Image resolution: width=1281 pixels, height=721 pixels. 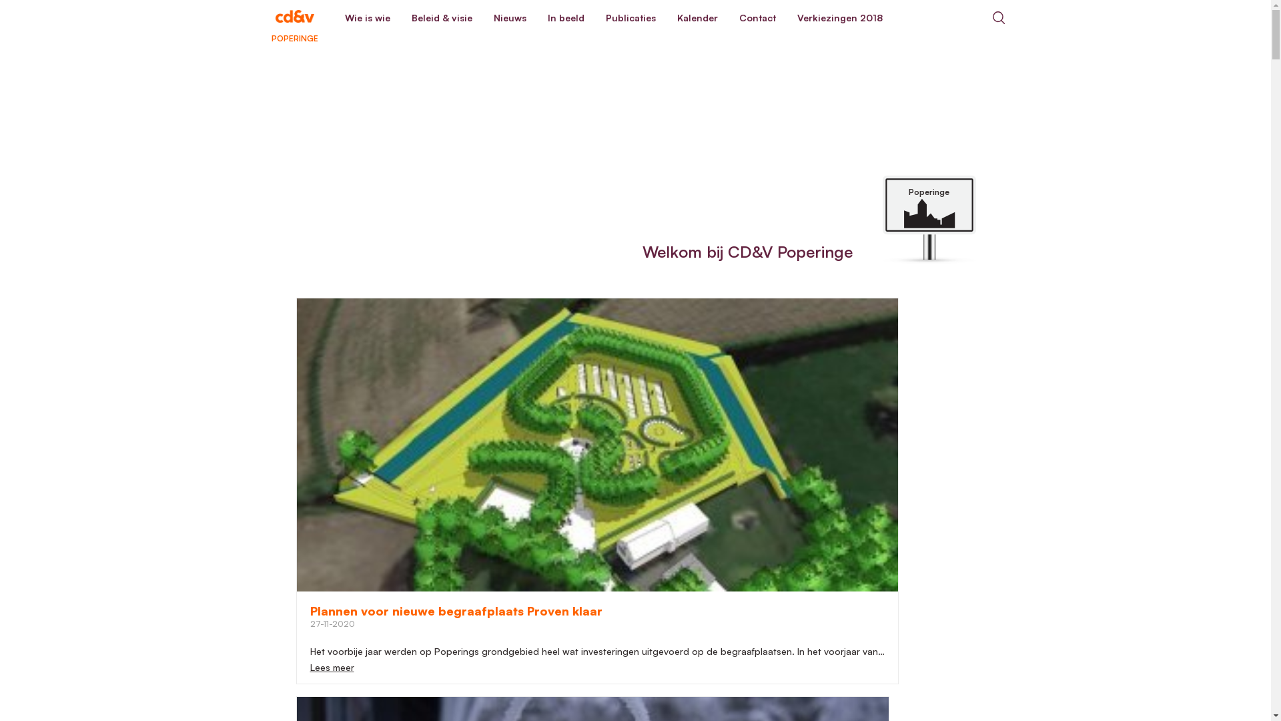 What do you see at coordinates (630, 18) in the screenshot?
I see `Publicaties` at bounding box center [630, 18].